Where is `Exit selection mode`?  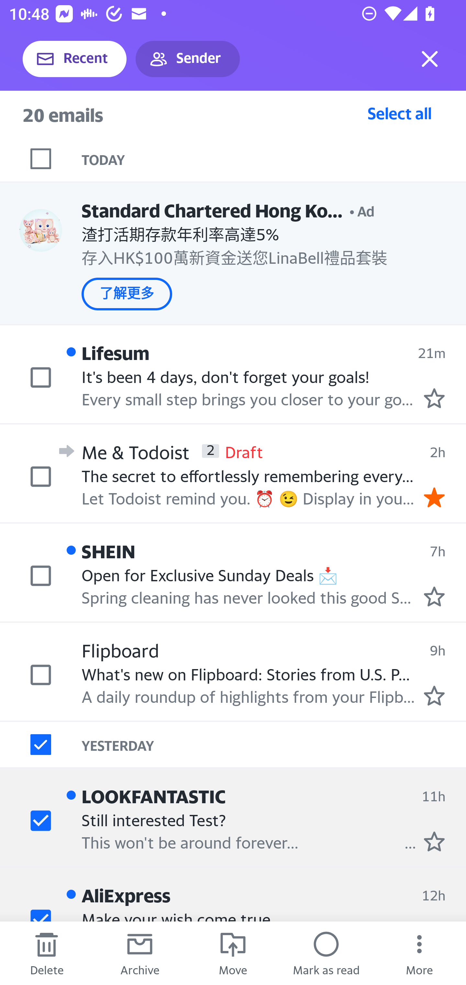 Exit selection mode is located at coordinates (430, 59).